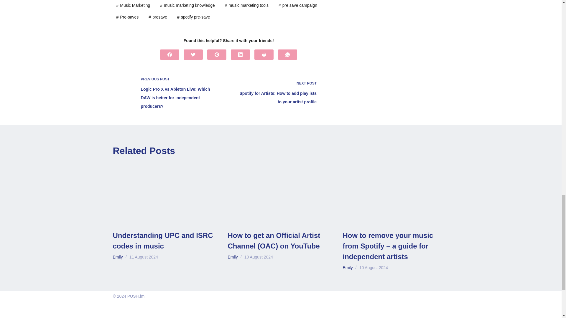 This screenshot has height=318, width=566. What do you see at coordinates (118, 257) in the screenshot?
I see `Posts by Emily` at bounding box center [118, 257].